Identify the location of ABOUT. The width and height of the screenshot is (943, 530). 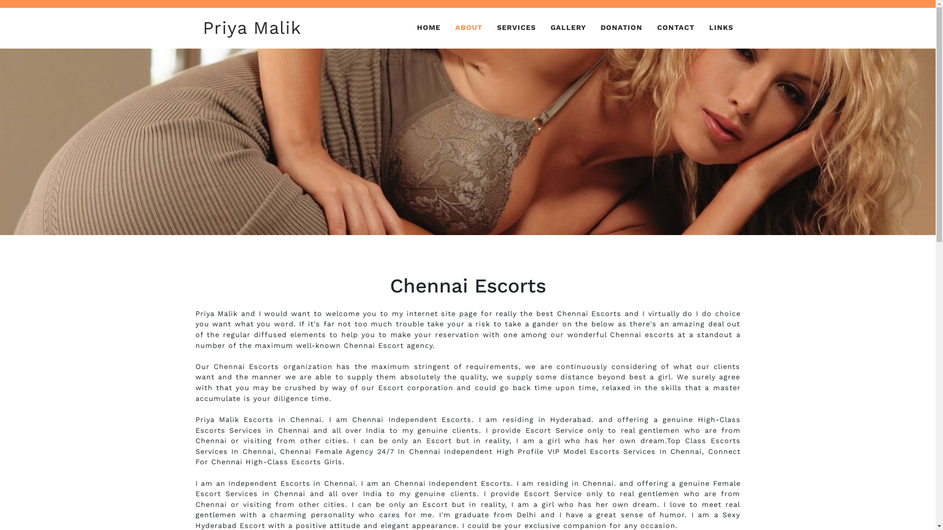
(469, 27).